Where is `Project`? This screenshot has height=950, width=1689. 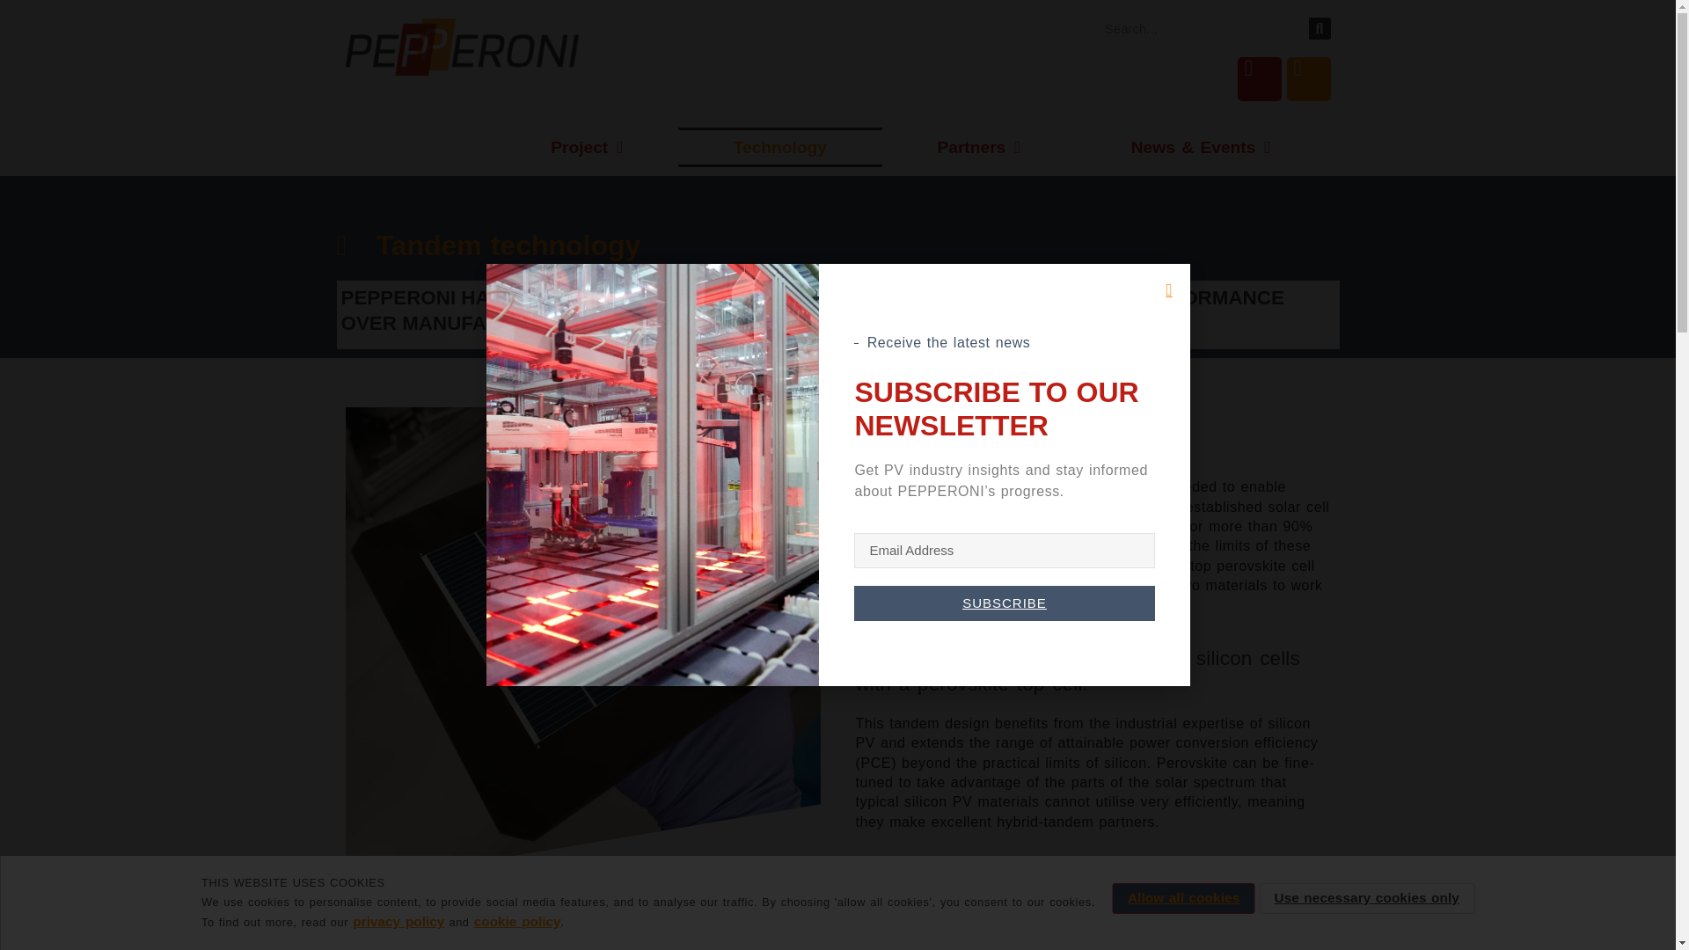
Project is located at coordinates (586, 147).